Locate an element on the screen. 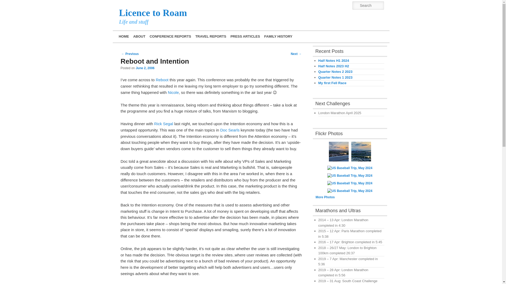 This screenshot has height=284, width=506. US Baseball Trip, May 2024 is located at coordinates (339, 151).